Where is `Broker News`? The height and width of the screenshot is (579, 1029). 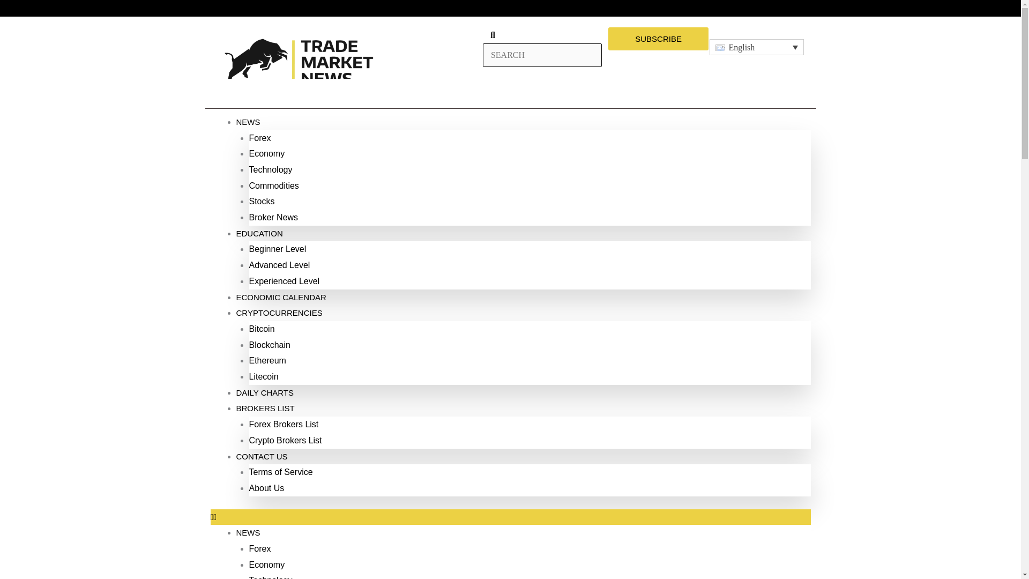 Broker News is located at coordinates (273, 217).